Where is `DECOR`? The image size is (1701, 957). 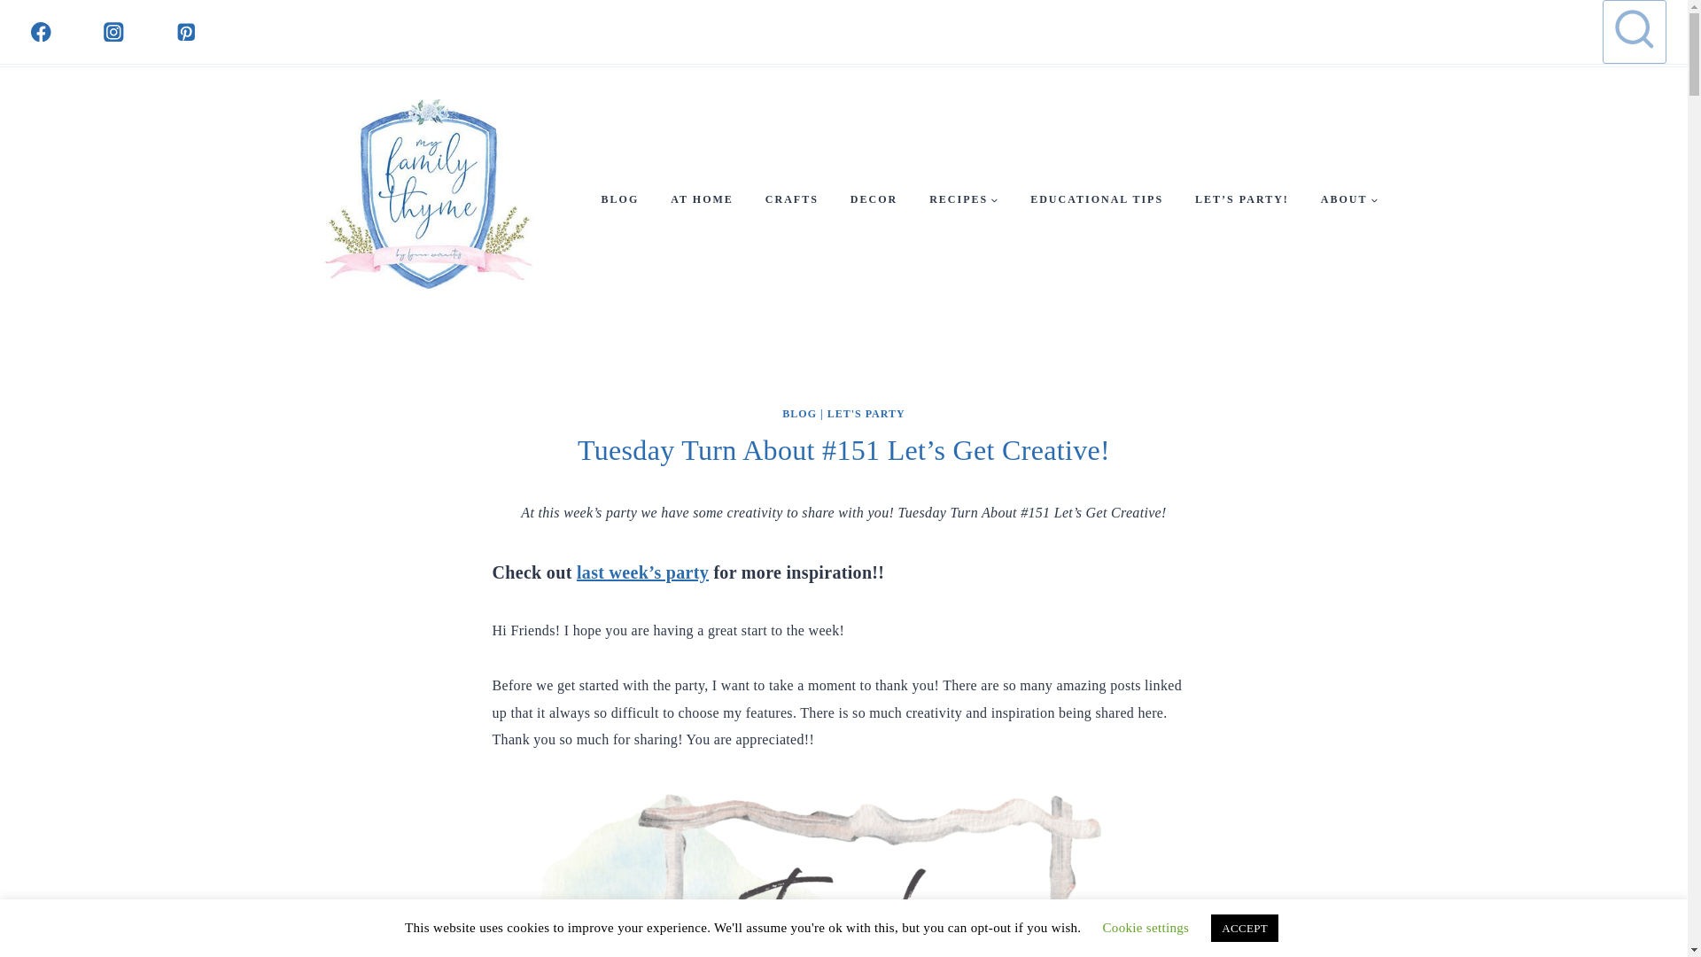
DECOR is located at coordinates (874, 199).